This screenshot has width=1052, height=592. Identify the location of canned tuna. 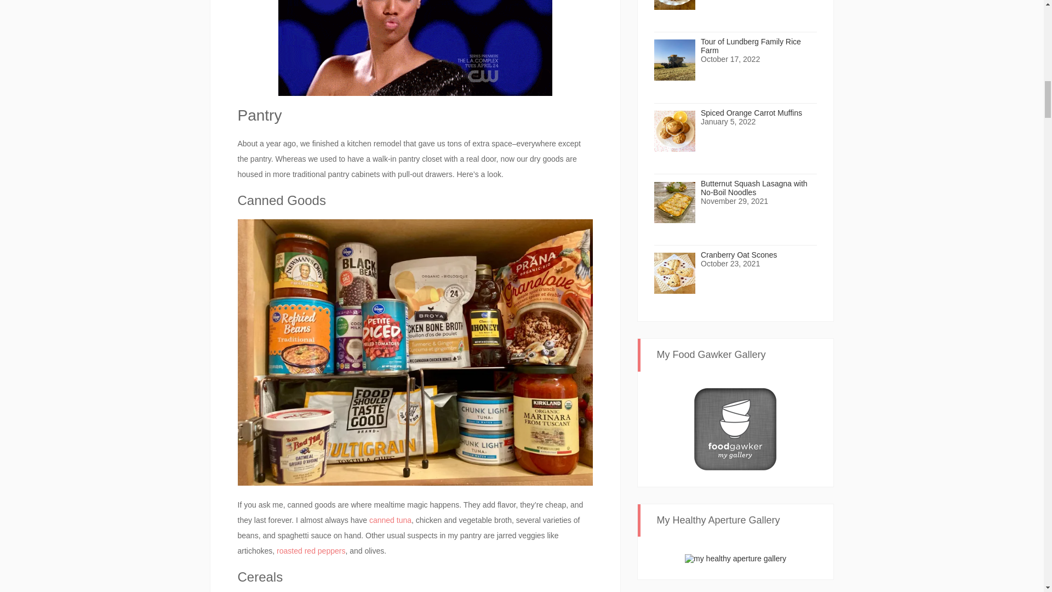
(390, 520).